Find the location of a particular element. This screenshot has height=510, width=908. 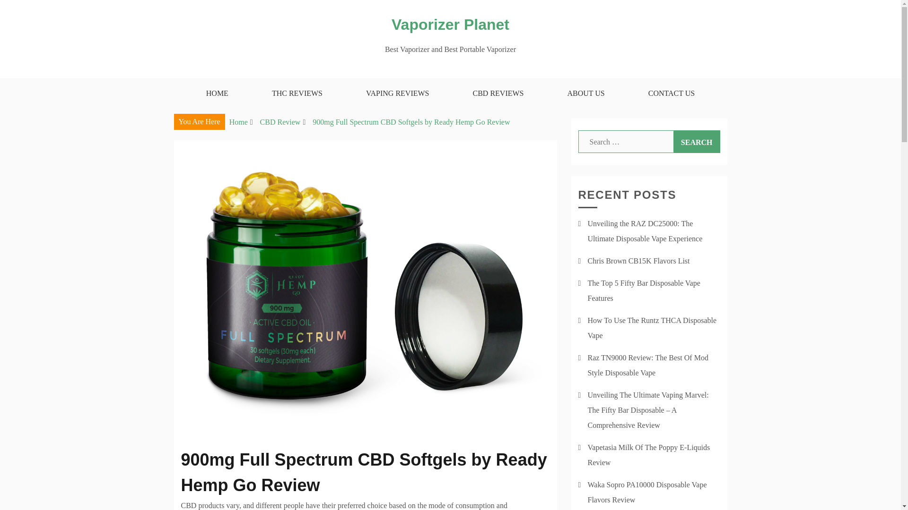

How To Use The Runtz THCA Disposable Vape is located at coordinates (652, 328).